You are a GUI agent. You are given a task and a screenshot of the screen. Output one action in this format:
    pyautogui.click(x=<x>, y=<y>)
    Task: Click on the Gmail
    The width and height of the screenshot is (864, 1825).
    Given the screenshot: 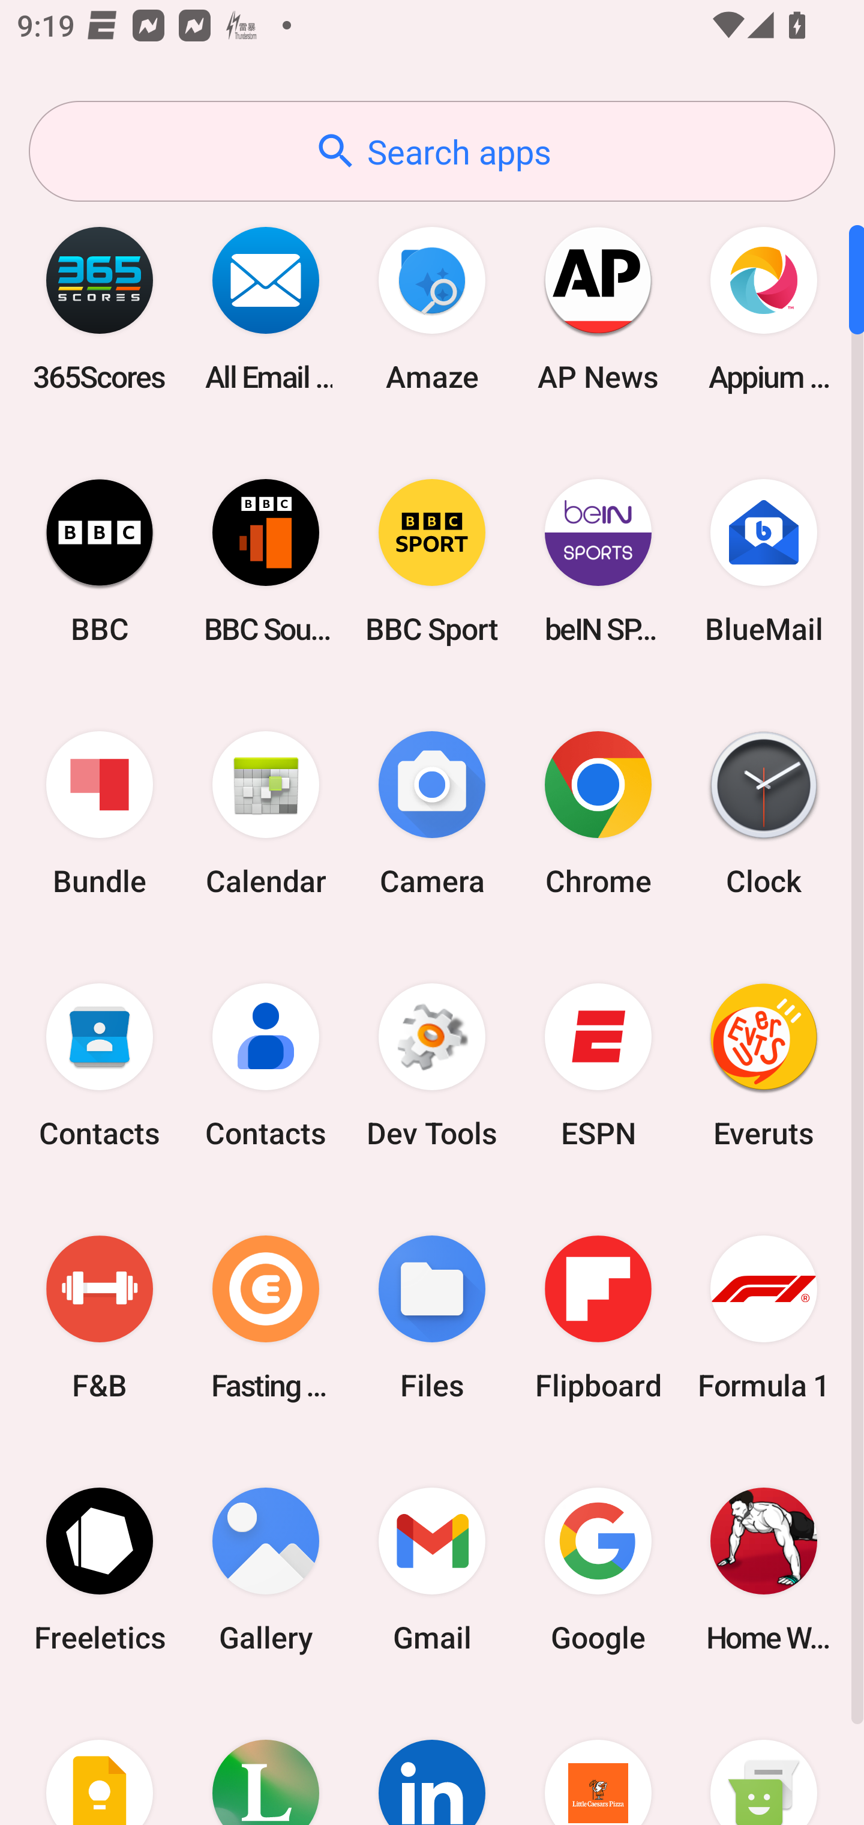 What is the action you would take?
    pyautogui.click(x=432, y=1569)
    